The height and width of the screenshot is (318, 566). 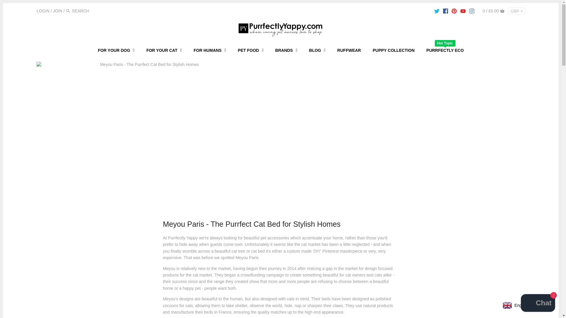 I want to click on YOUTUBE, so click(x=463, y=11).